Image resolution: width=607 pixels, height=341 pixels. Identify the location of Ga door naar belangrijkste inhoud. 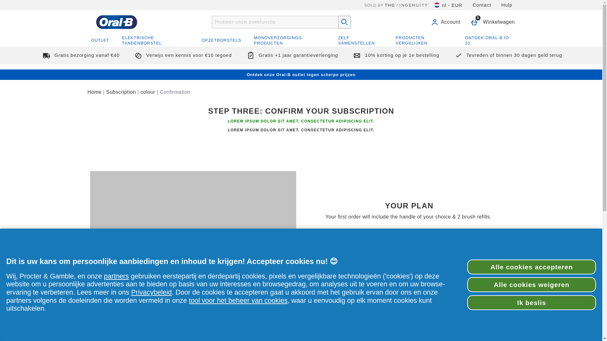
(40, 3).